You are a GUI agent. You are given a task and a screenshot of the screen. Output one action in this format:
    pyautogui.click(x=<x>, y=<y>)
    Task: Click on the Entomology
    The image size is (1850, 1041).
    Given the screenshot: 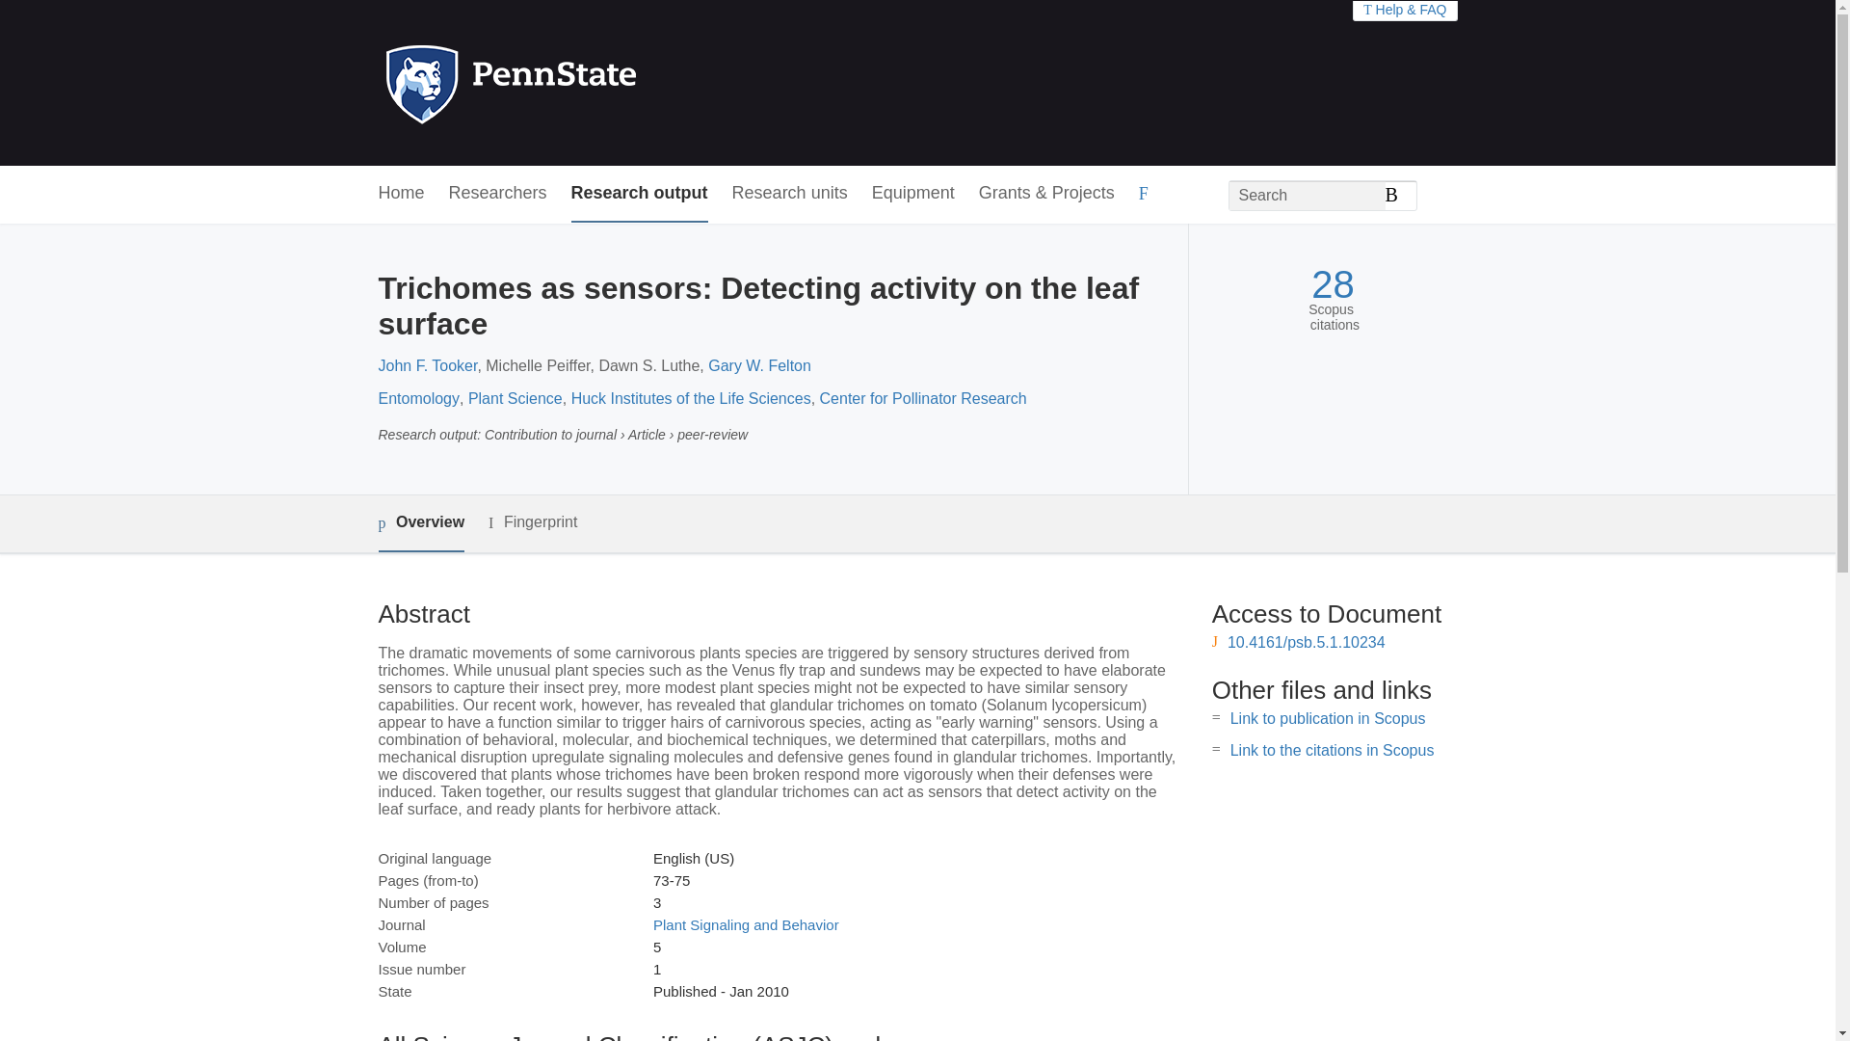 What is the action you would take?
    pyautogui.click(x=418, y=399)
    